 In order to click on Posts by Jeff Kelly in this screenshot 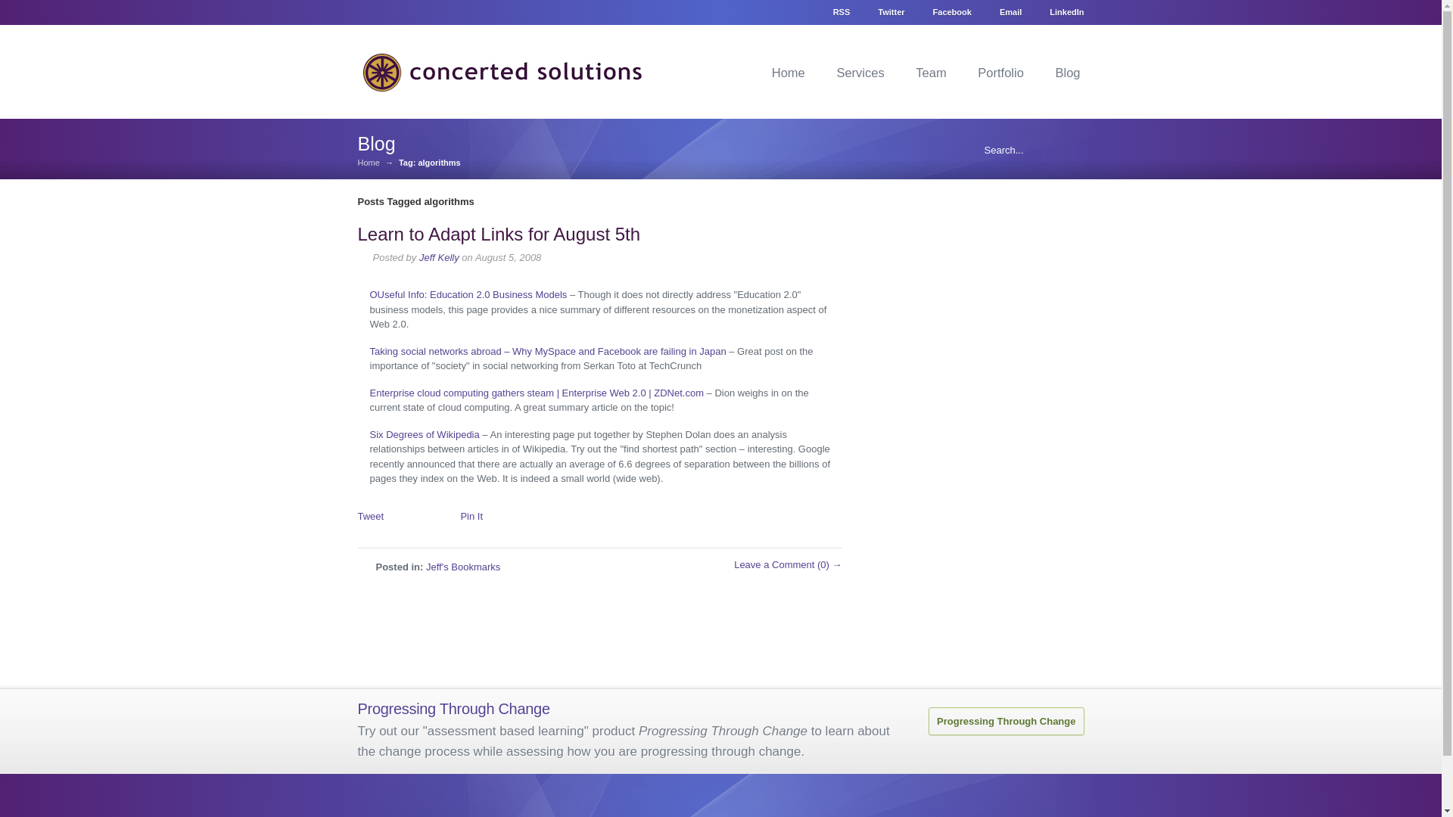, I will do `click(439, 257)`.